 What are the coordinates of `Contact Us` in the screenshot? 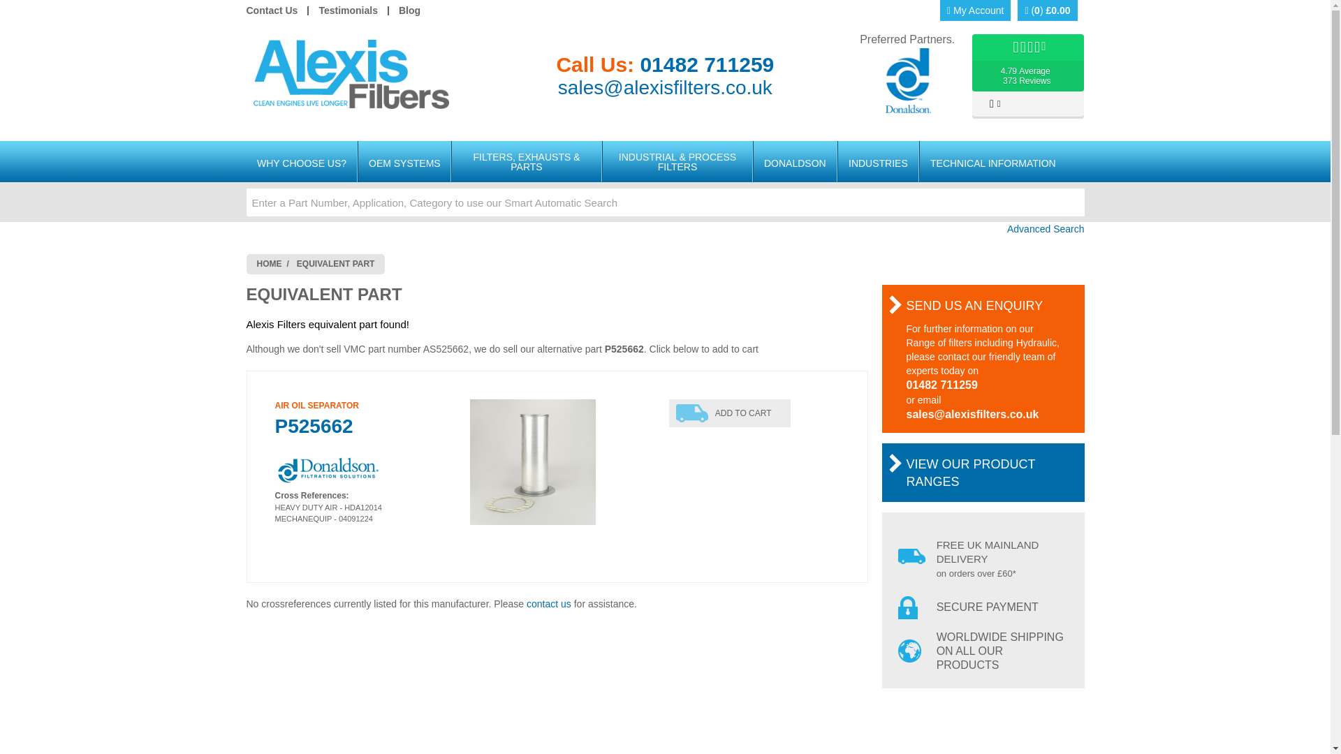 It's located at (348, 10).